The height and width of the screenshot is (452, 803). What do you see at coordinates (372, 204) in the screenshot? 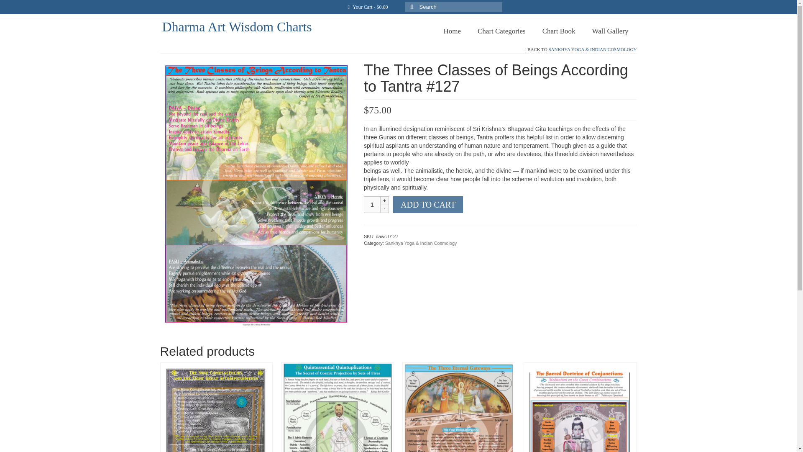
I see `1` at bounding box center [372, 204].